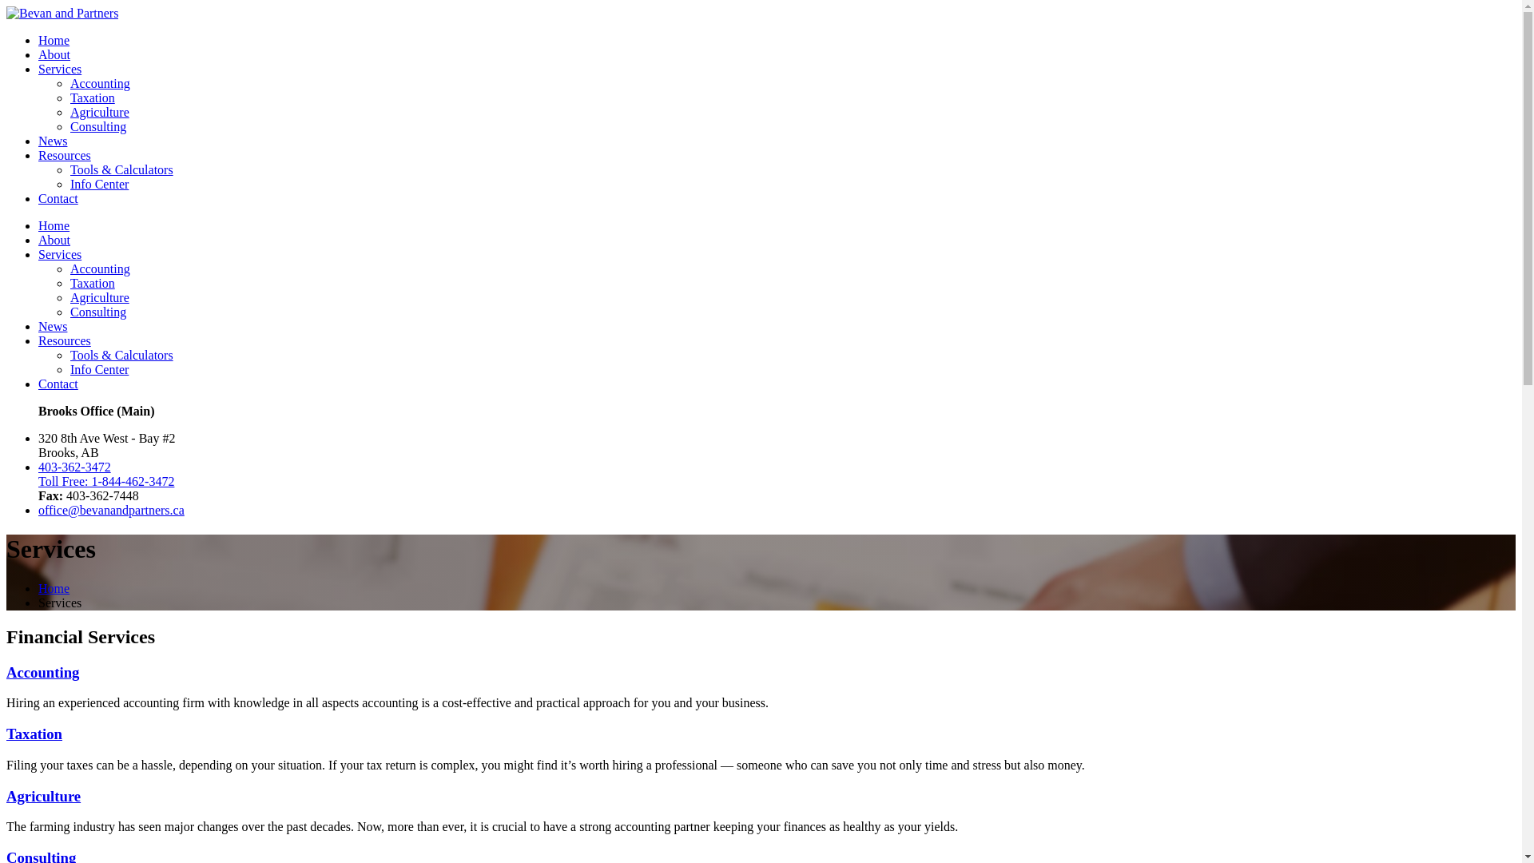 This screenshot has width=1534, height=863. Describe the element at coordinates (99, 369) in the screenshot. I see `Info Center` at that location.